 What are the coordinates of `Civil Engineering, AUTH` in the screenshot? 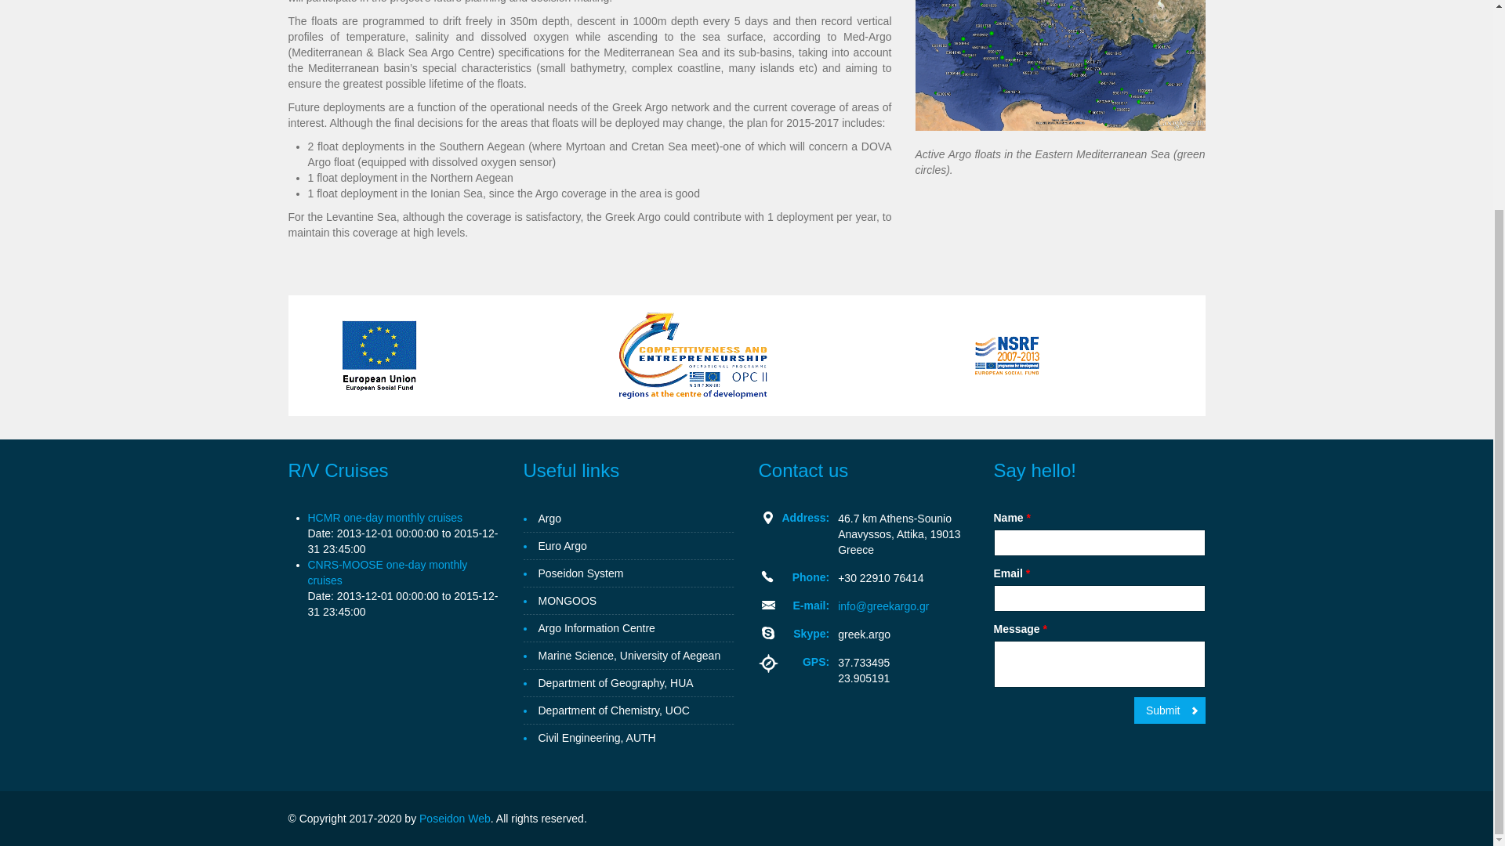 It's located at (596, 738).